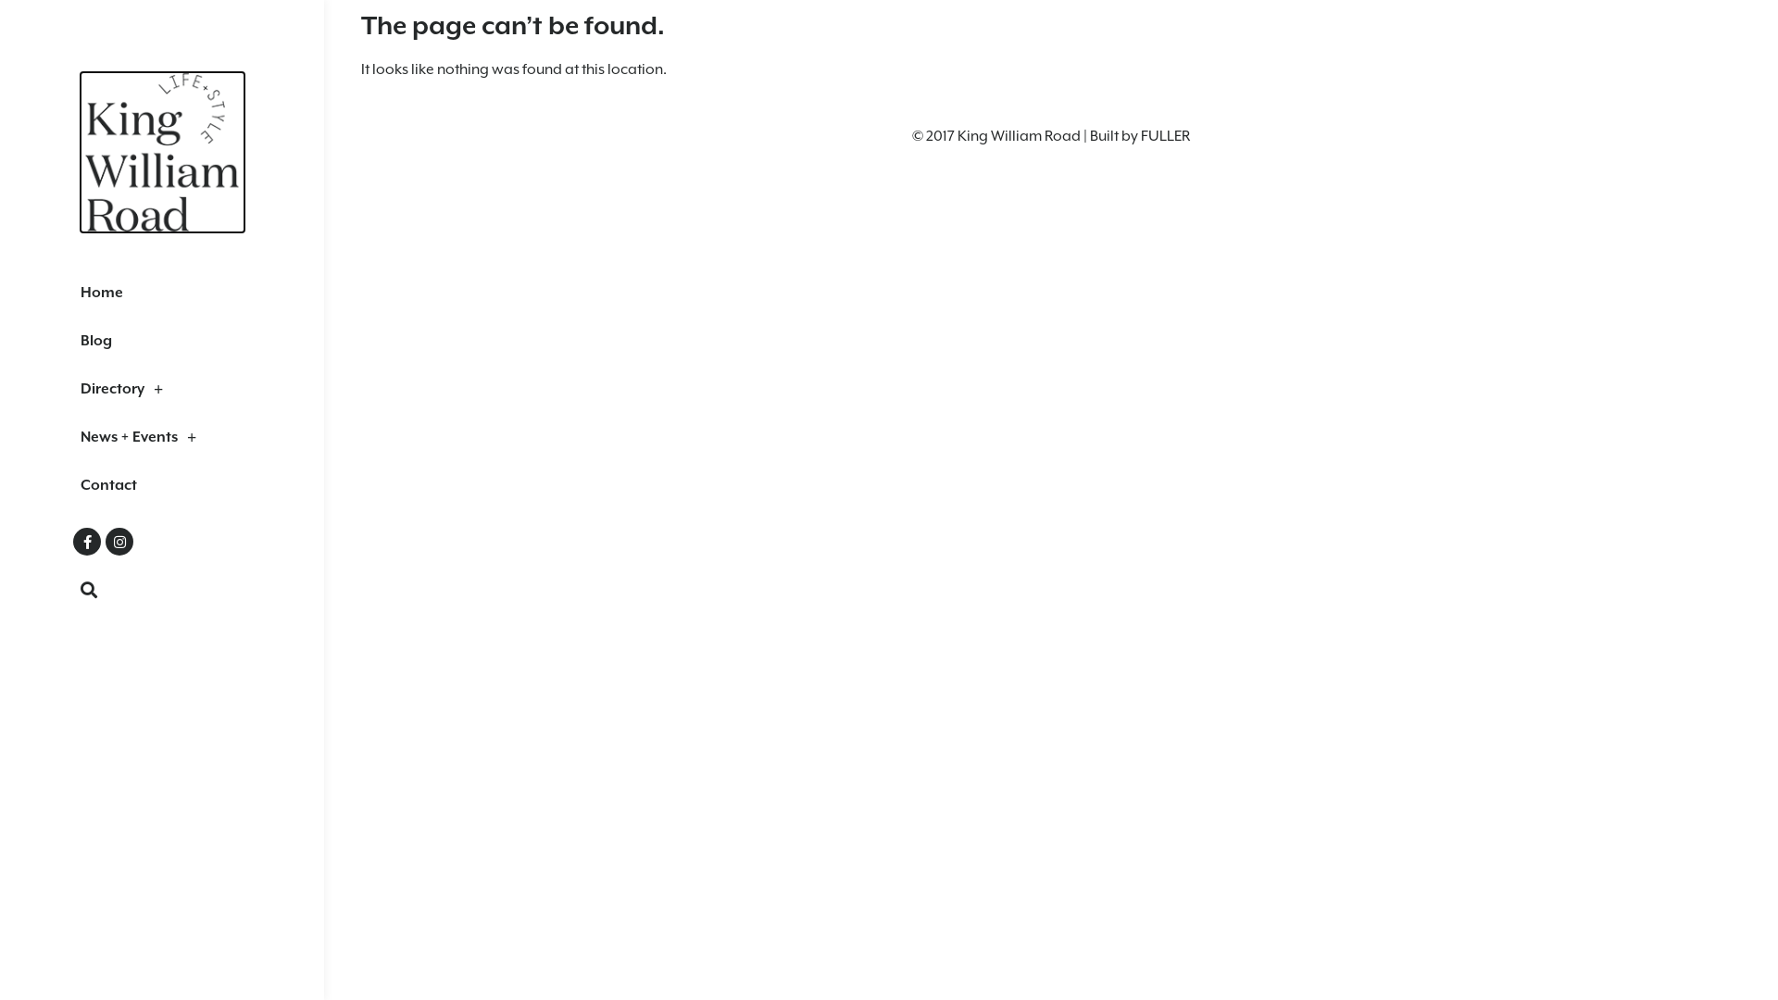  What do you see at coordinates (1165, 135) in the screenshot?
I see `FULLER` at bounding box center [1165, 135].